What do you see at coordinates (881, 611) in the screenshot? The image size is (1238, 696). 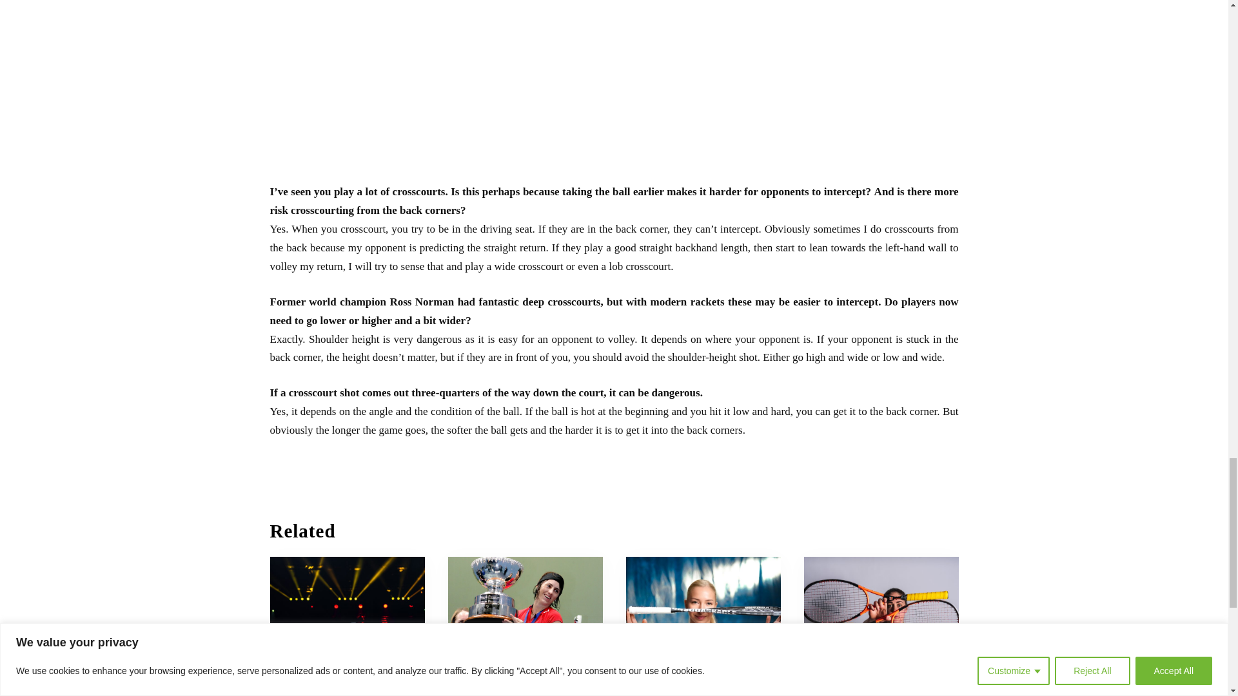 I see `Tesni: Comeback is Gaining Momentum` at bounding box center [881, 611].